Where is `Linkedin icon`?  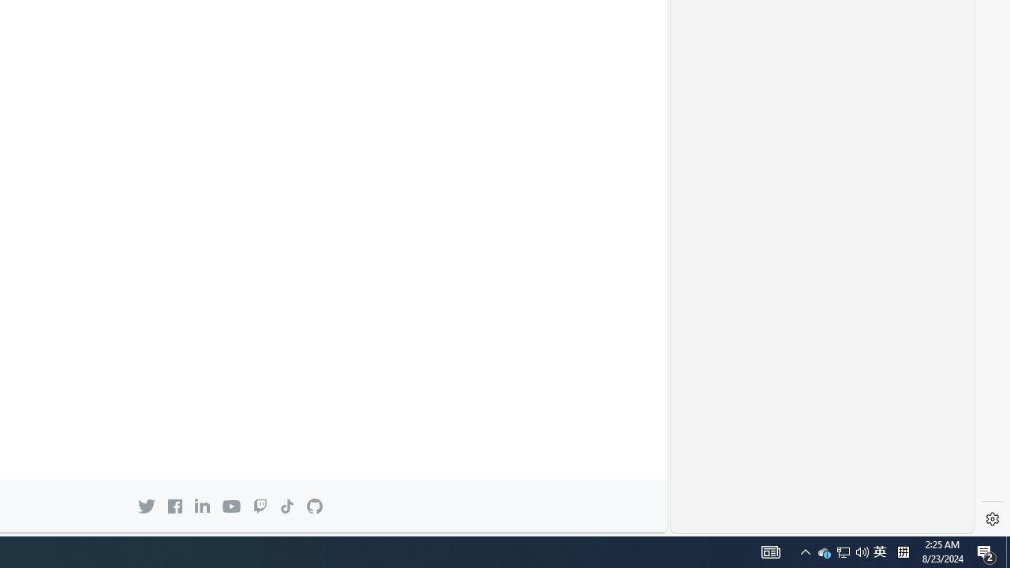 Linkedin icon is located at coordinates (202, 506).